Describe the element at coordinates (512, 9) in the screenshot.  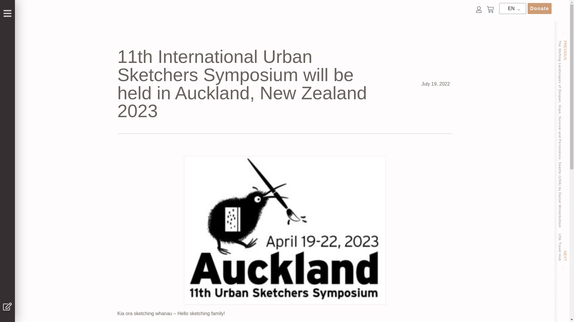
I see `English` at that location.